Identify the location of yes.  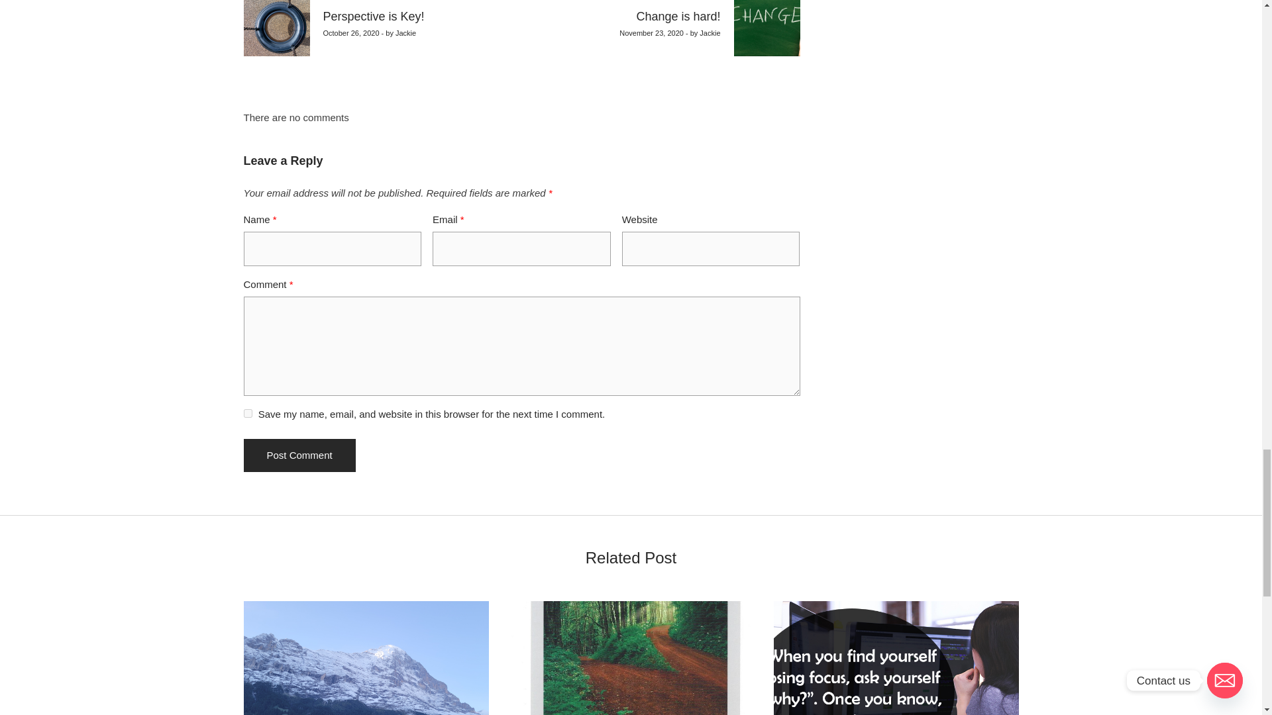
(248, 413).